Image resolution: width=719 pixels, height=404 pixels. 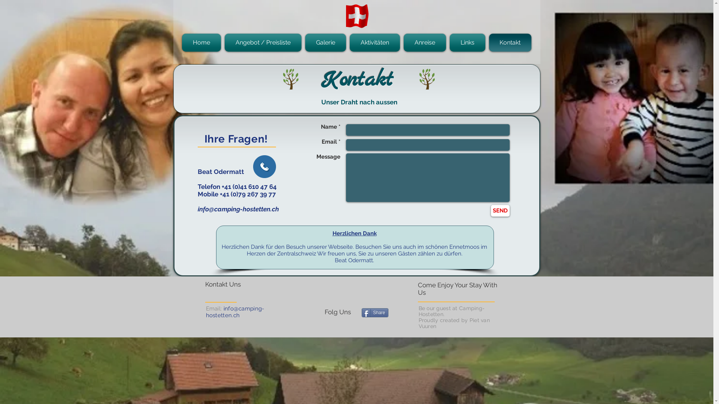 I want to click on info@camping-hostetten, so click(x=235, y=312).